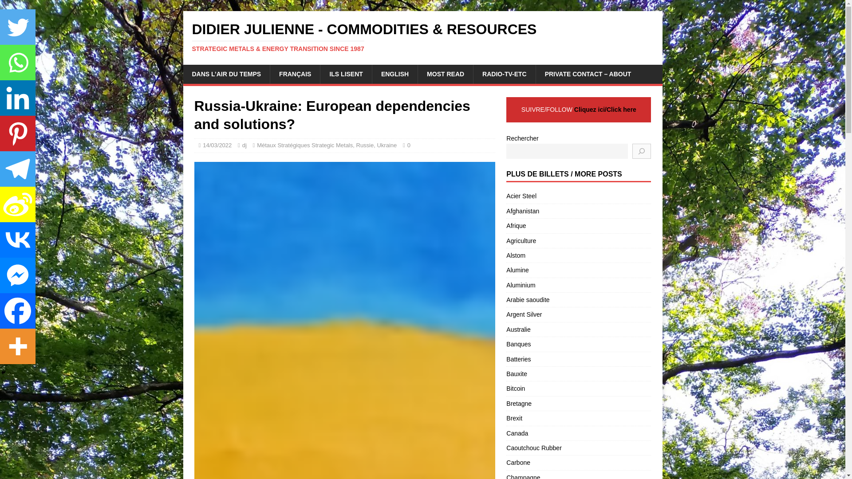 This screenshot has height=479, width=852. I want to click on Ukraine, so click(387, 145).